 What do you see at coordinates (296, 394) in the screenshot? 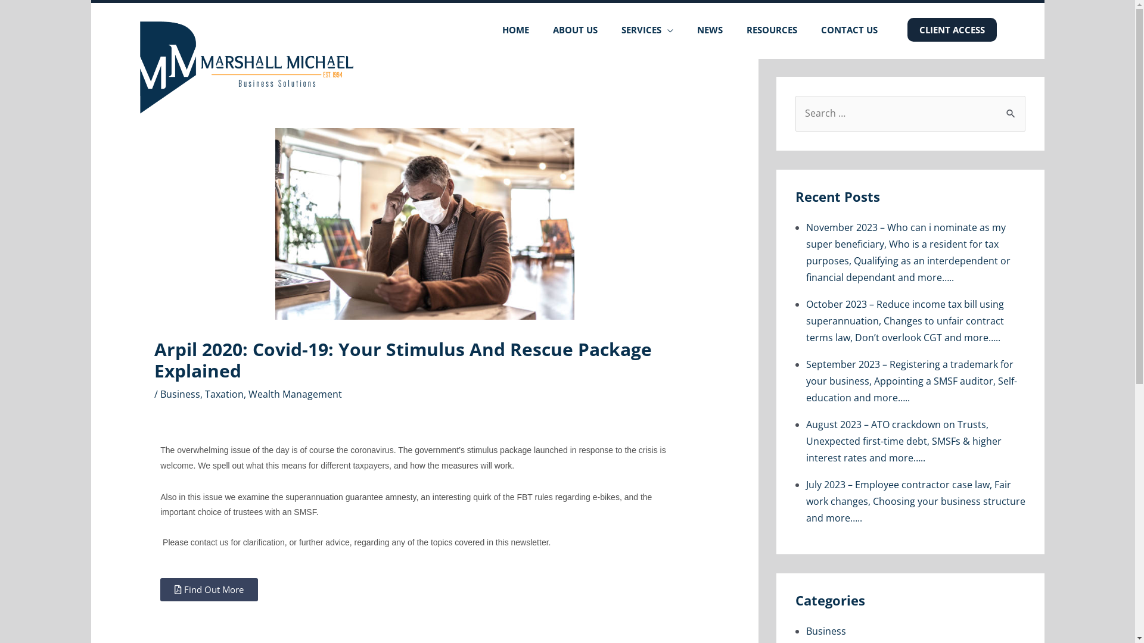
I see `Wealth Management` at bounding box center [296, 394].